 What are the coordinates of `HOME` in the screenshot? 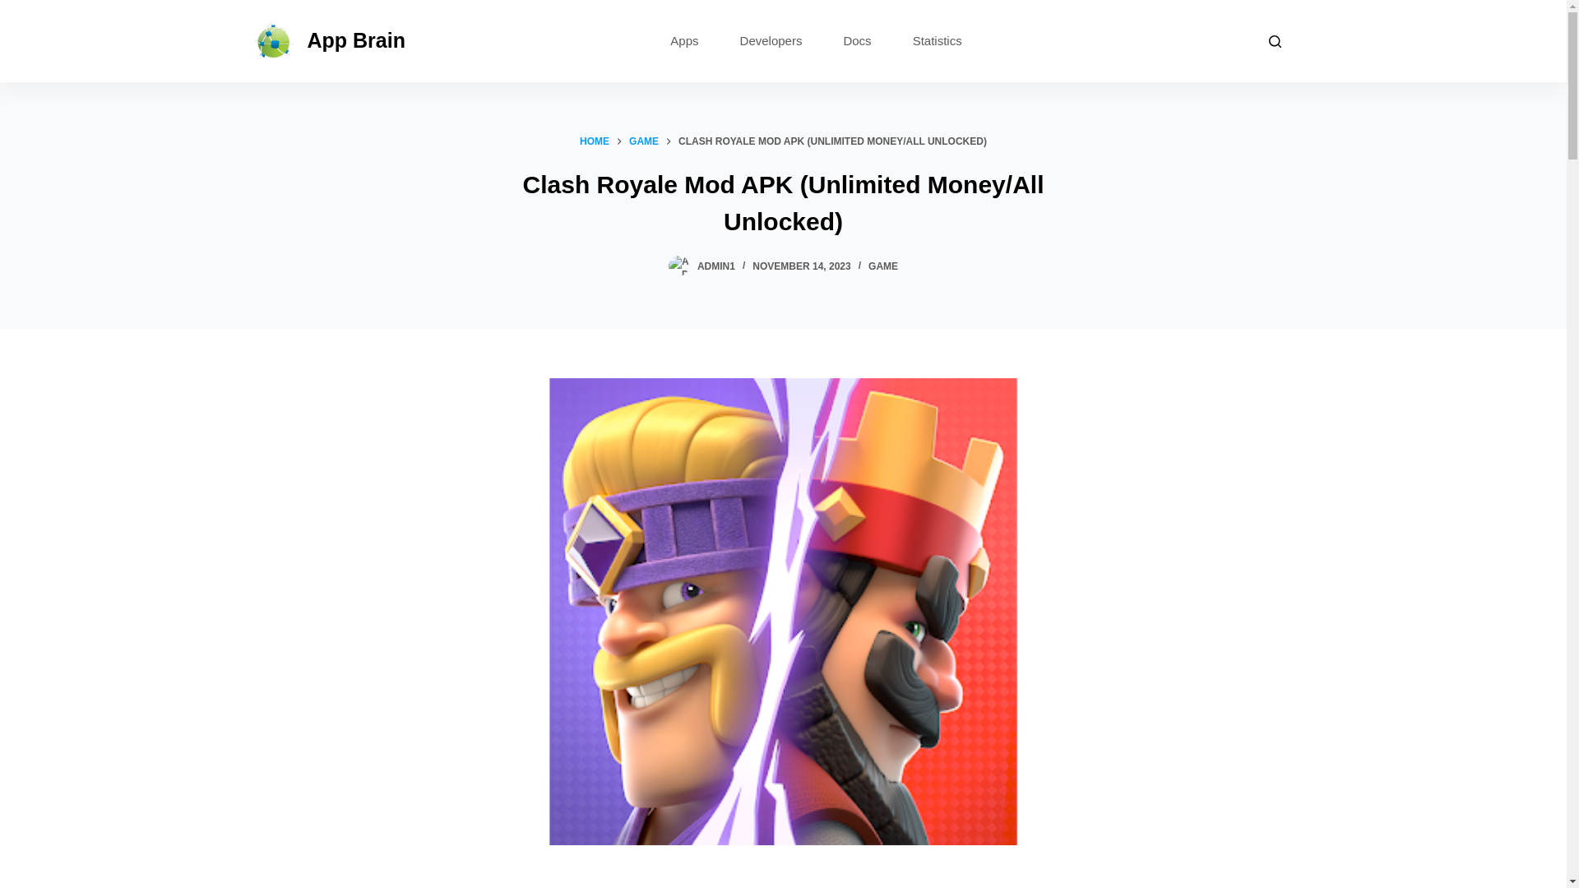 It's located at (594, 141).